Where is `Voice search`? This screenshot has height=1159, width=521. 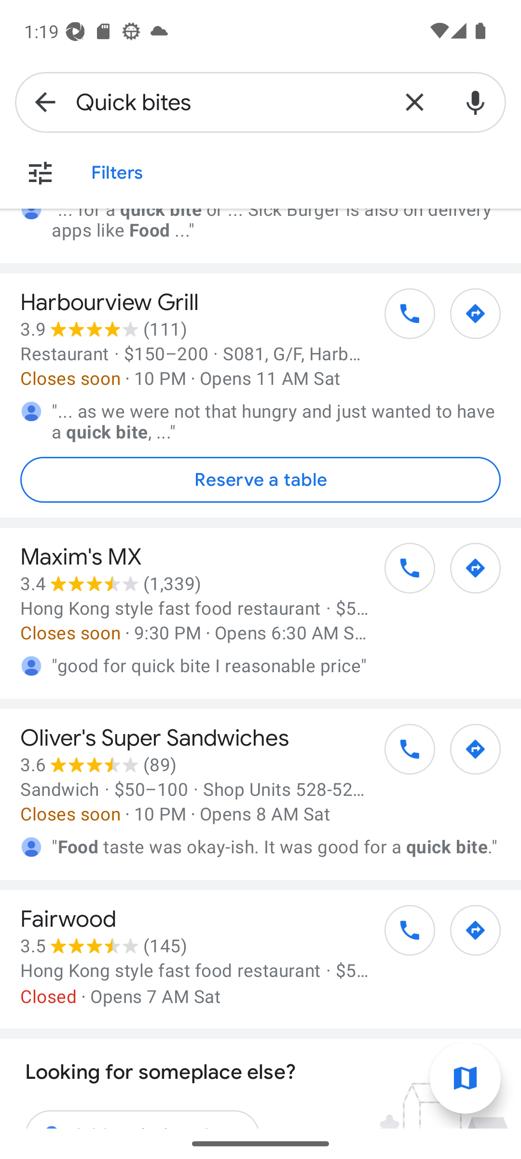 Voice search is located at coordinates (476, 102).